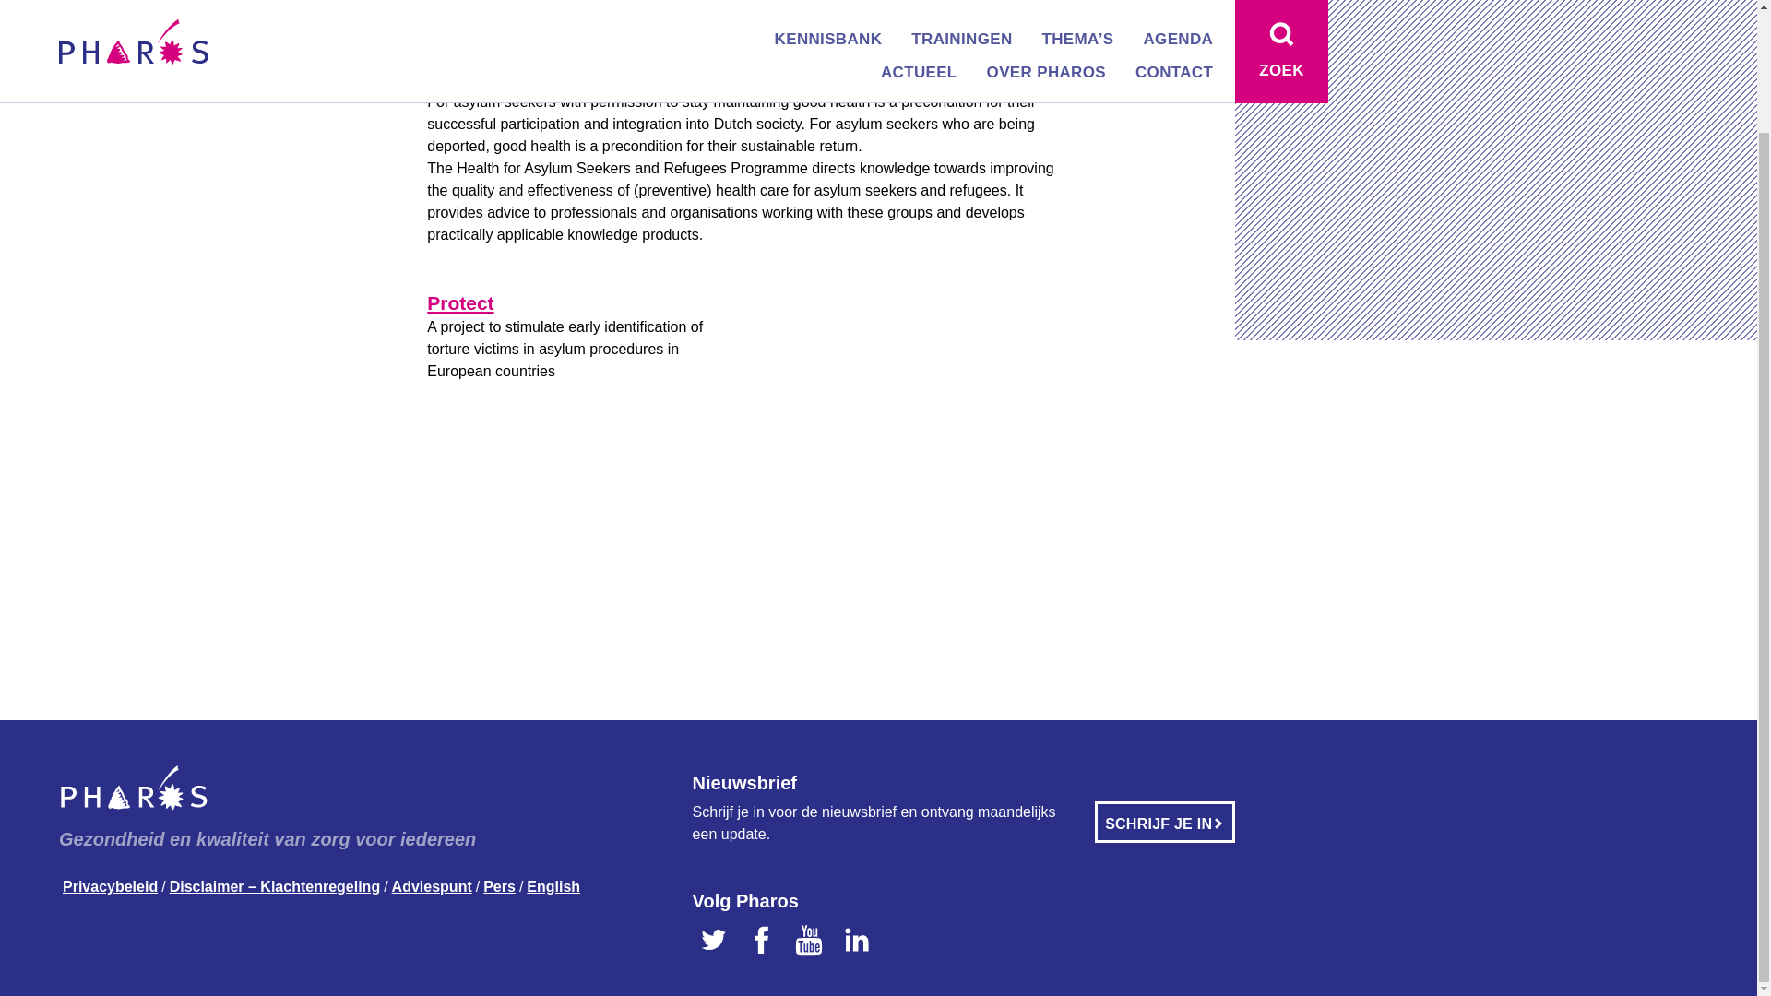 Image resolution: width=1771 pixels, height=996 pixels. I want to click on Pers, so click(499, 887).